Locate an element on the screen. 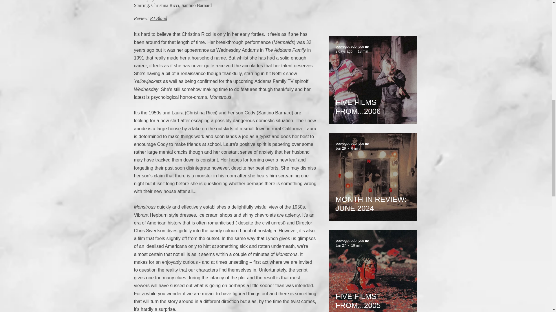  18 min is located at coordinates (363, 51).